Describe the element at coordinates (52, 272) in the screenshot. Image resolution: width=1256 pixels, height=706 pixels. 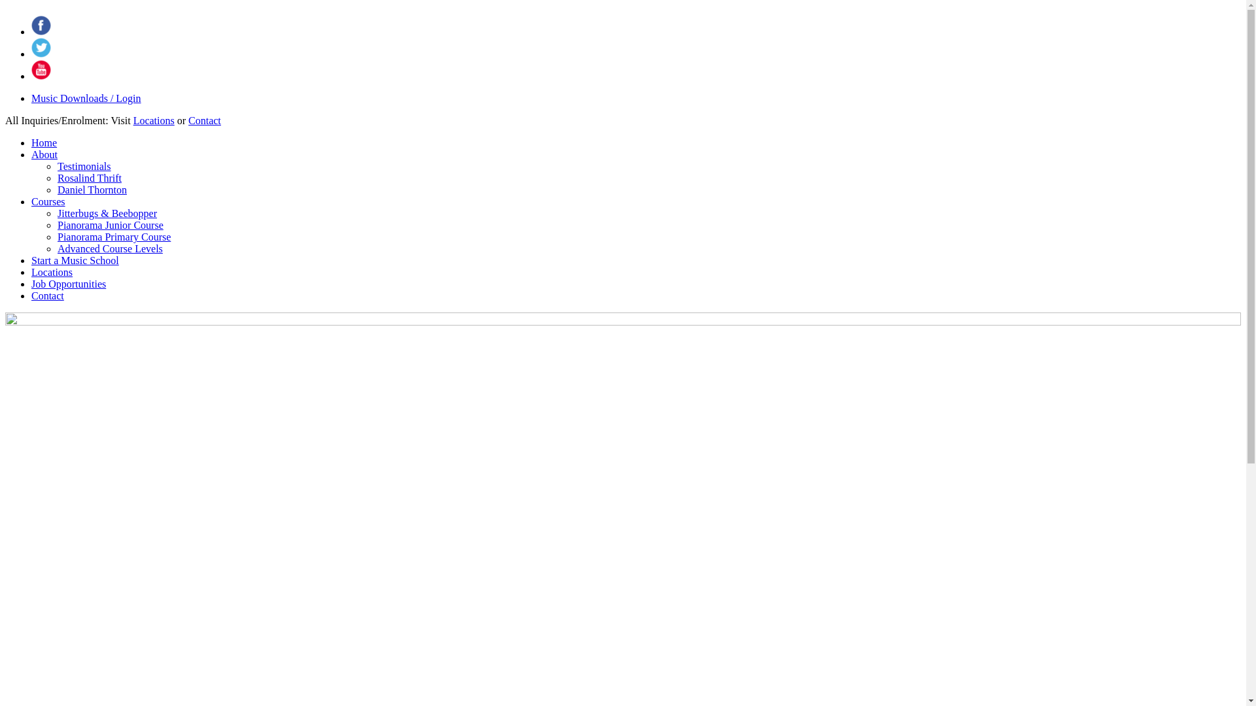
I see `Locations` at that location.